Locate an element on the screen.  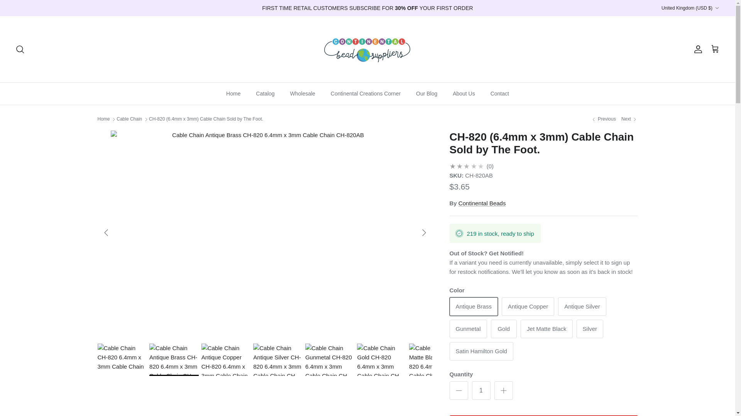
Down is located at coordinates (717, 8).